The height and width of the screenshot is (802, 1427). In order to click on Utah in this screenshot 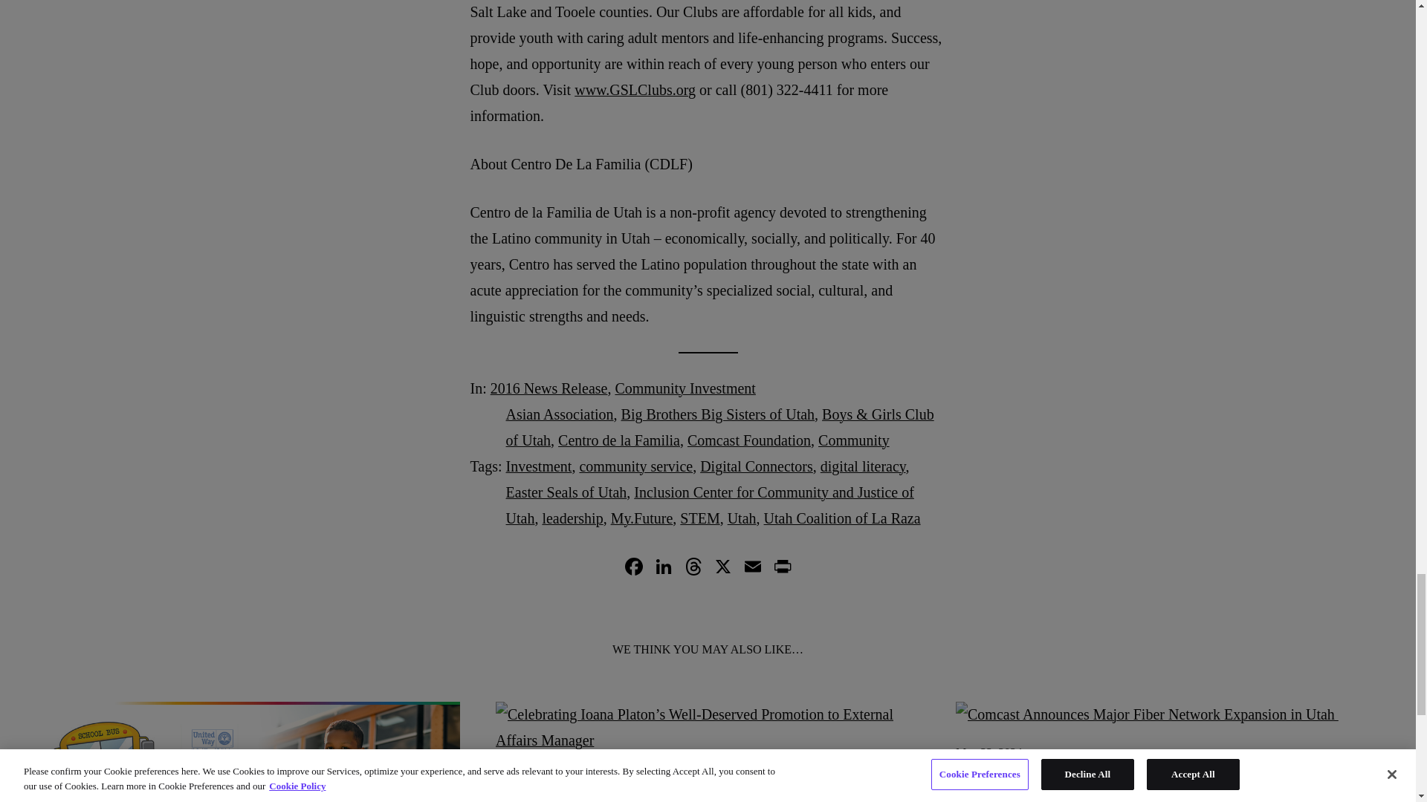, I will do `click(742, 518)`.